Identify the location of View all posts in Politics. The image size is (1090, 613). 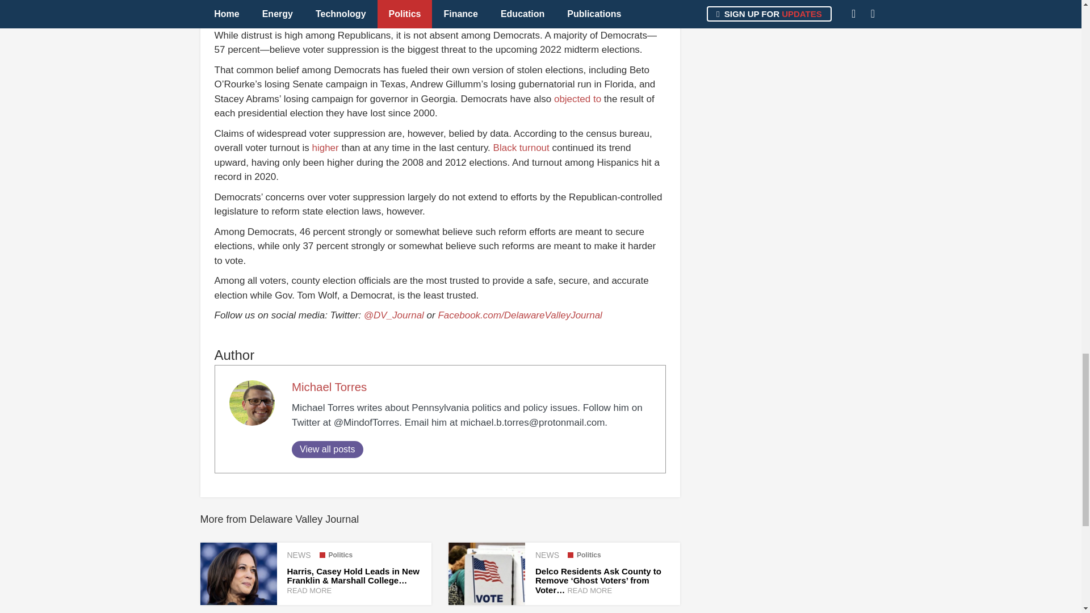
(336, 555).